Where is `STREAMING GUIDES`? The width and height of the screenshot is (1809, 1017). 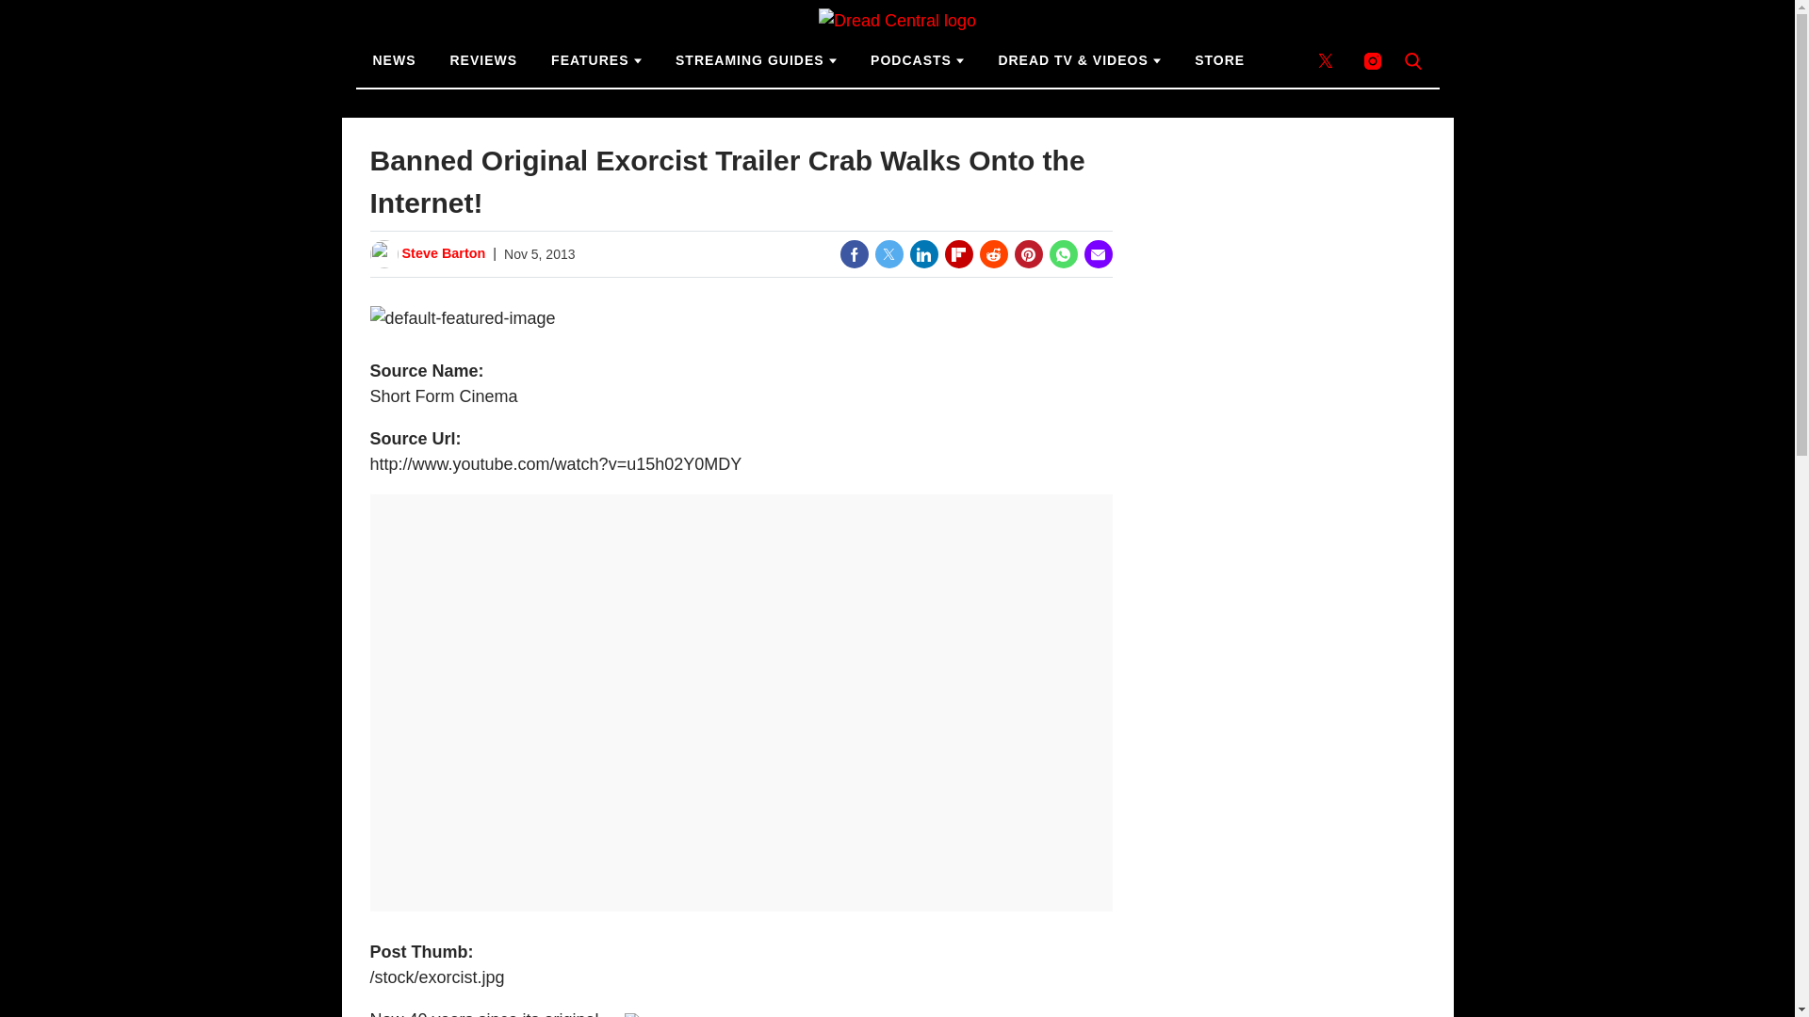 STREAMING GUIDES is located at coordinates (756, 60).